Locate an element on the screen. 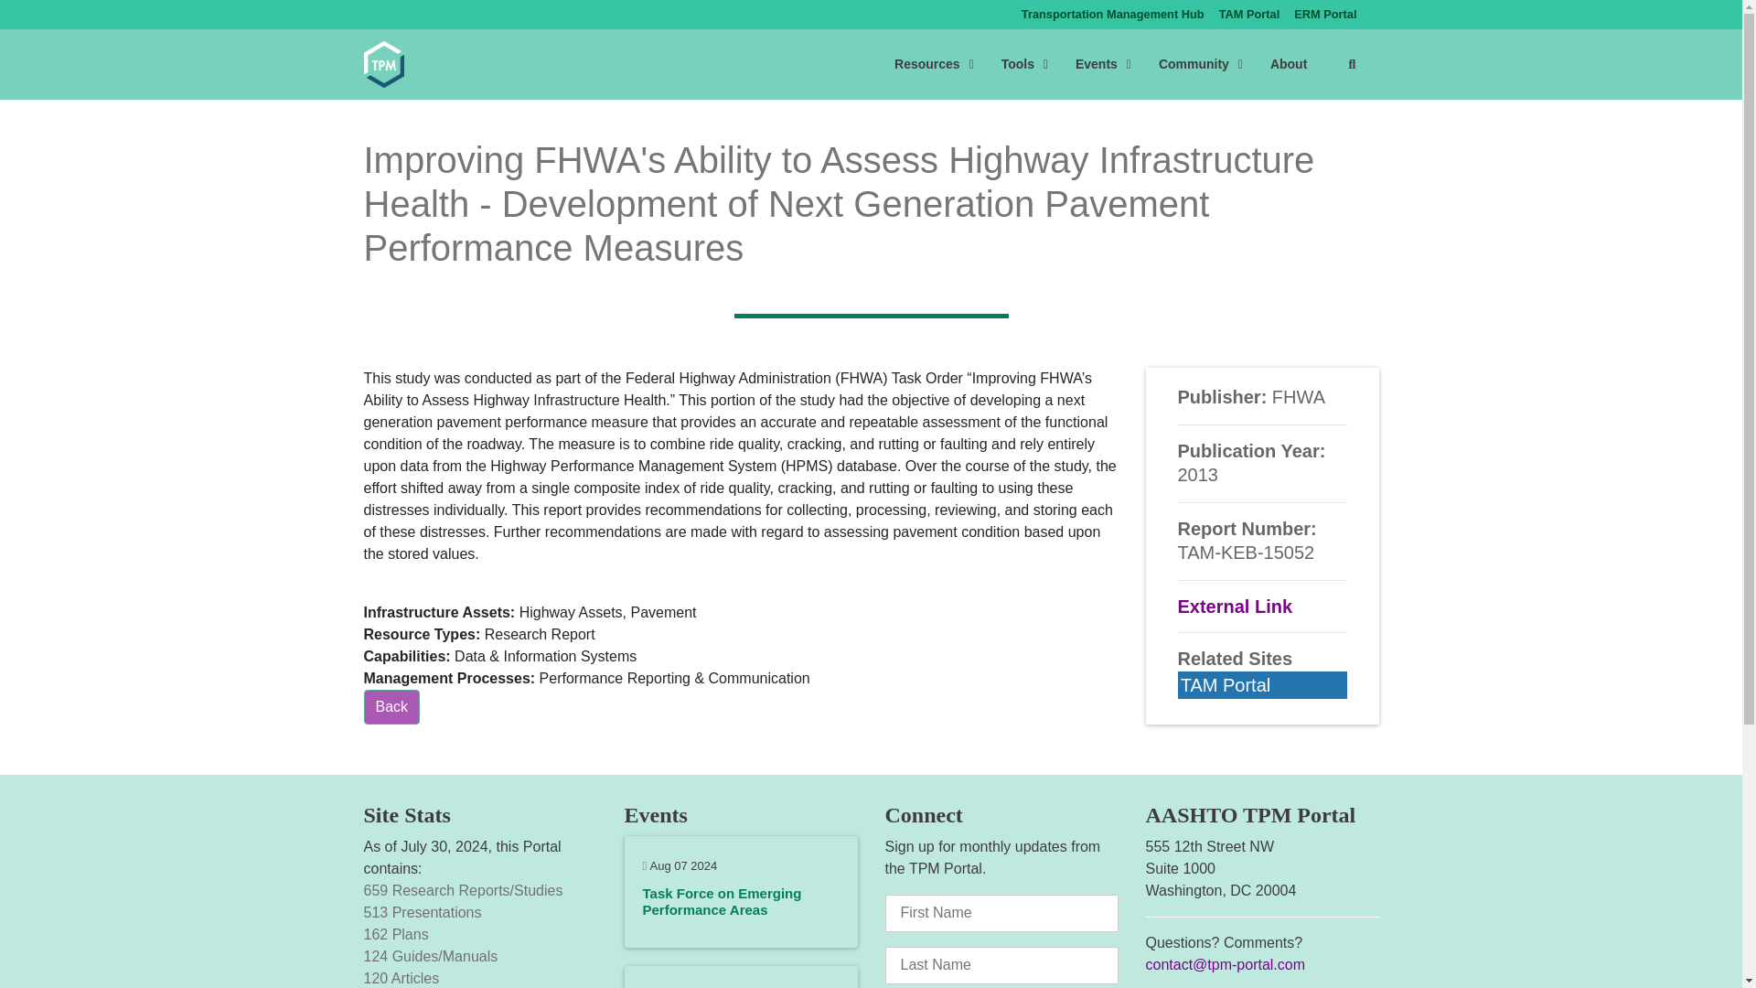 Image resolution: width=1756 pixels, height=988 pixels. TAM Portal is located at coordinates (1127, 64).